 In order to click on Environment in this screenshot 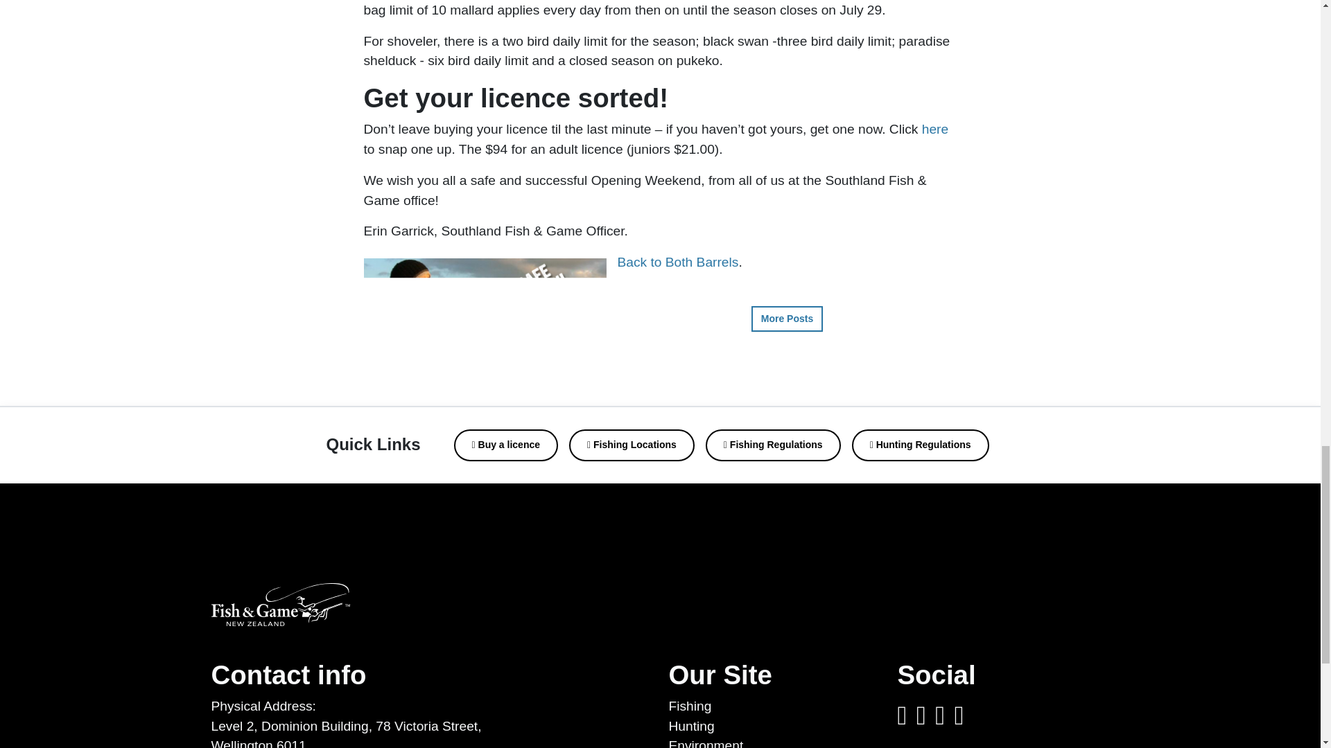, I will do `click(705, 742)`.